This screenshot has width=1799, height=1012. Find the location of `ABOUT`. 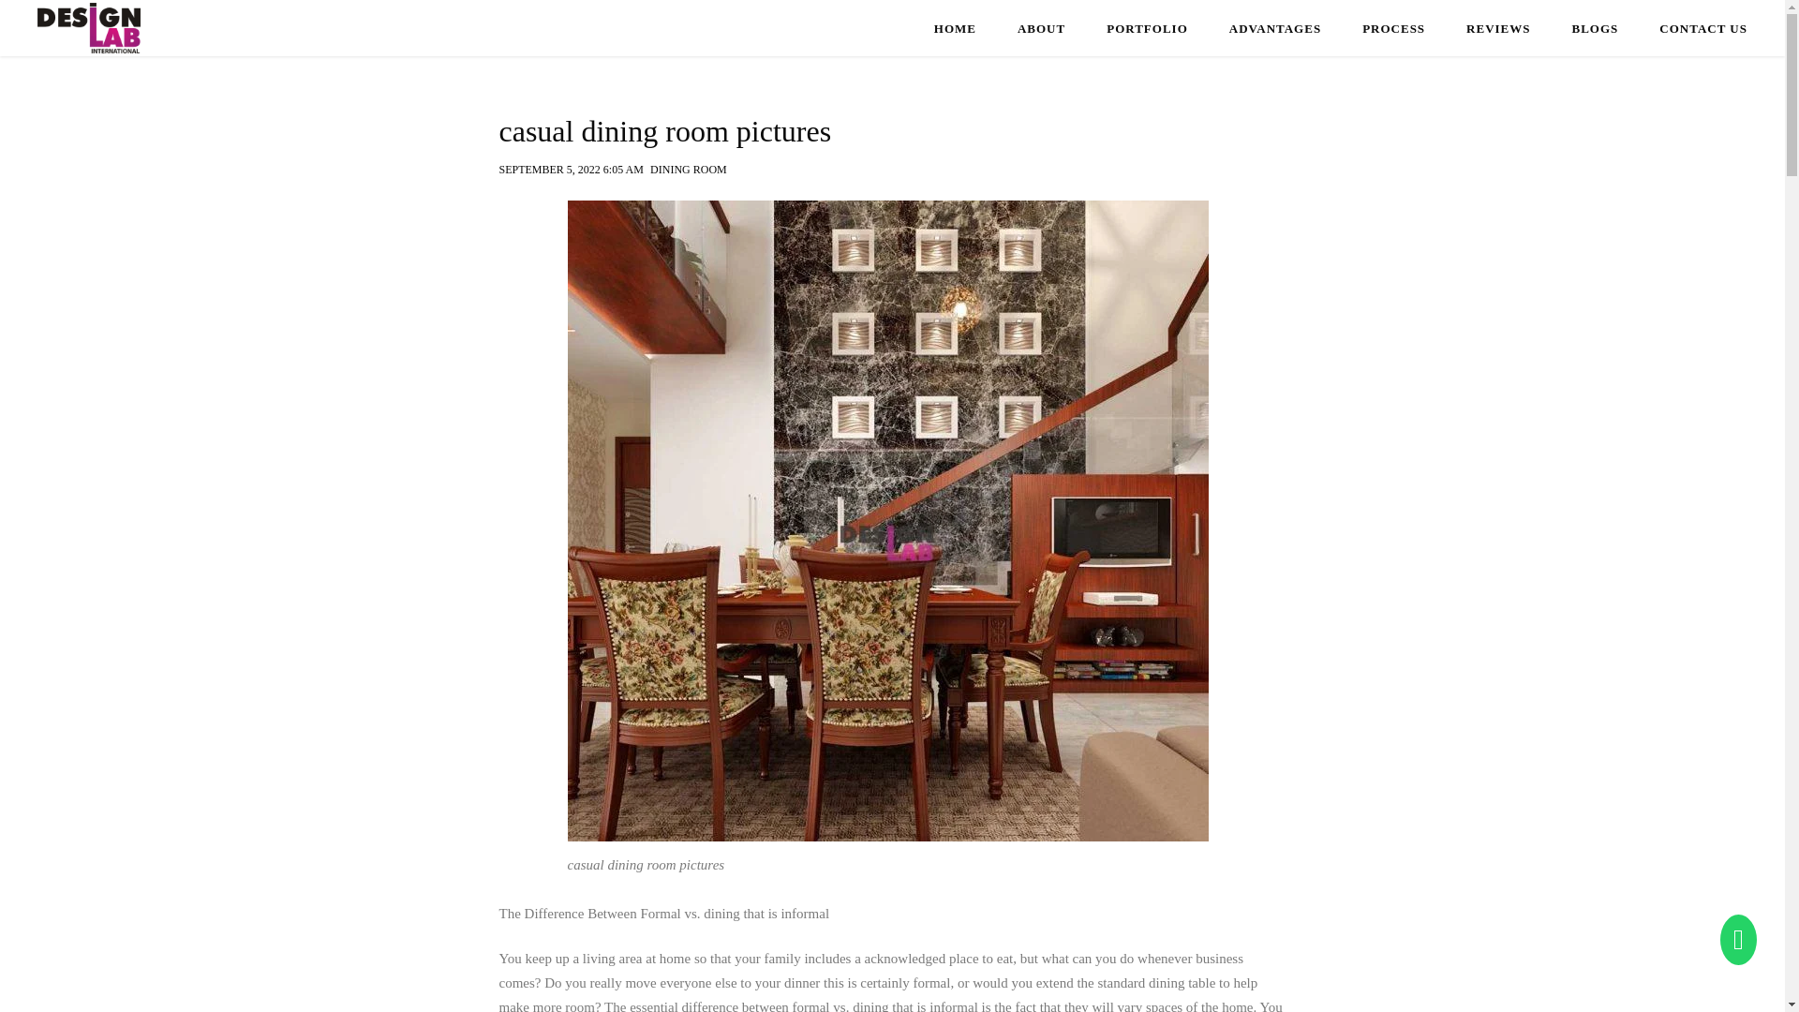

ABOUT is located at coordinates (1041, 30).